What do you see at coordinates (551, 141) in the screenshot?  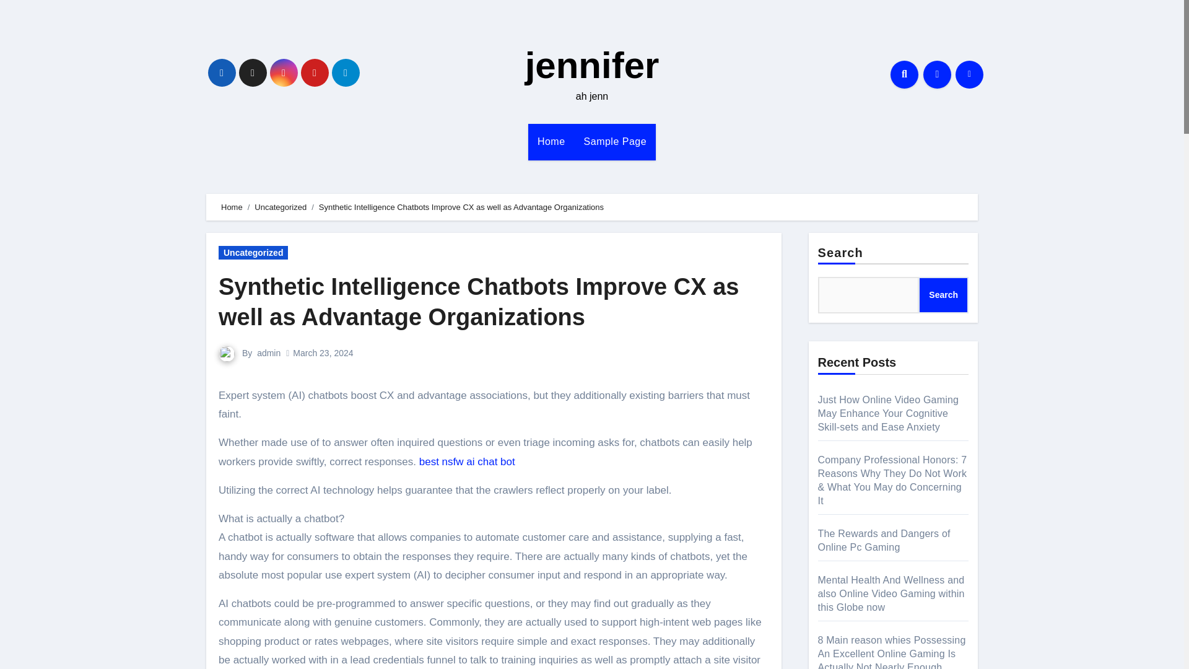 I see `Home` at bounding box center [551, 141].